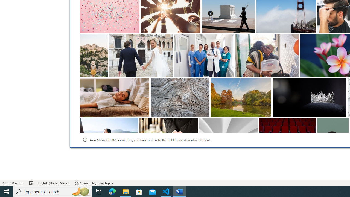  Describe the element at coordinates (112, 192) in the screenshot. I see `Microsoft Edge` at that location.